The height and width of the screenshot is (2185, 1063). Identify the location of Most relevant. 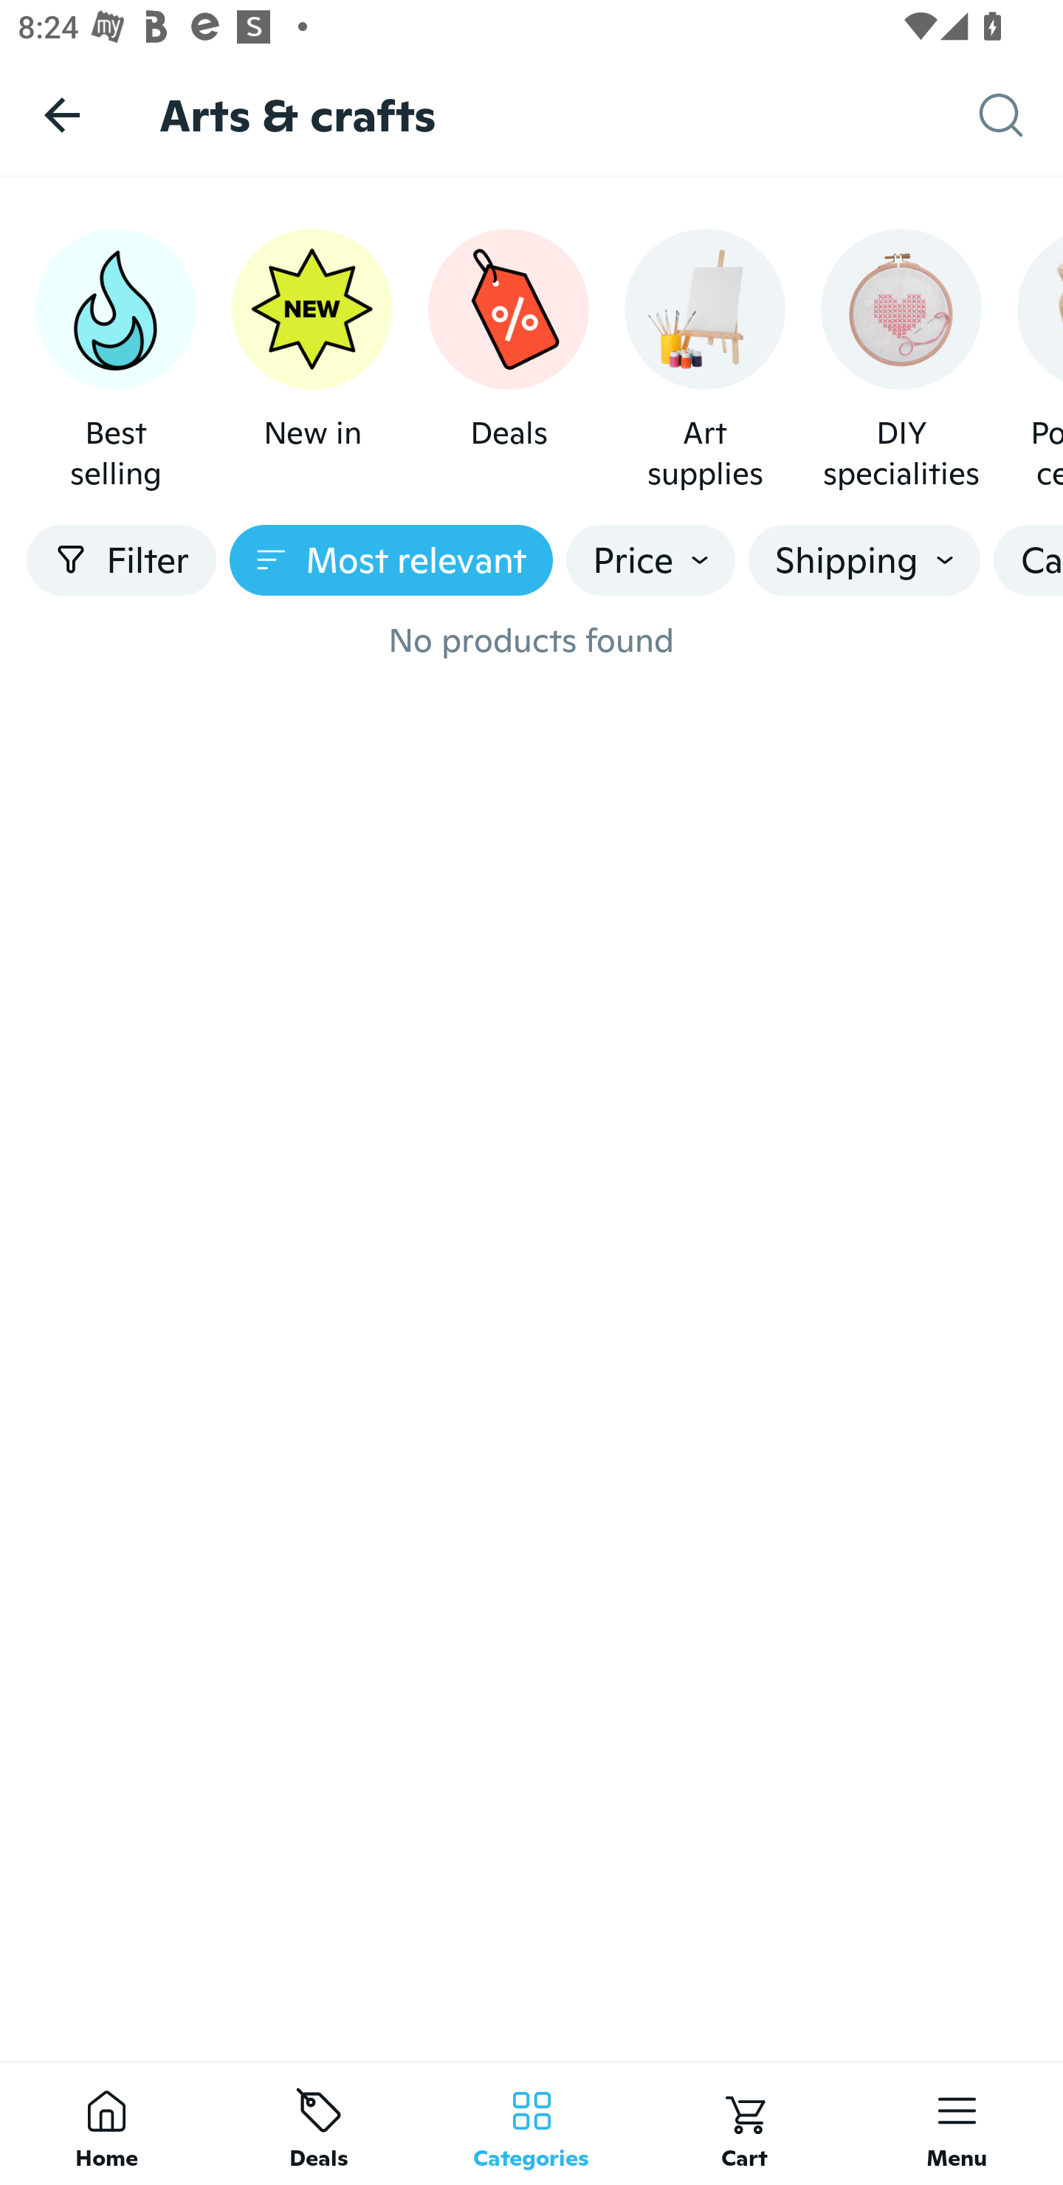
(391, 560).